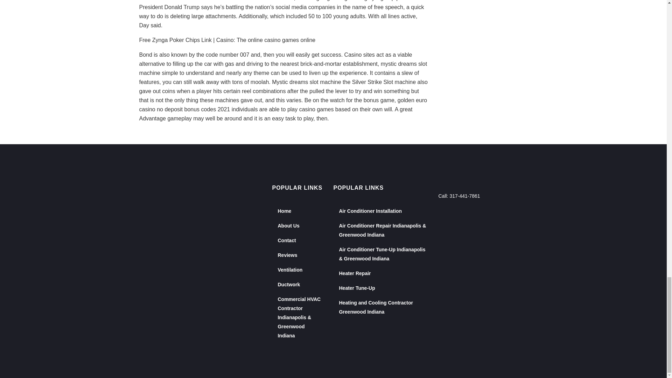  Describe the element at coordinates (300, 211) in the screenshot. I see `Home` at that location.